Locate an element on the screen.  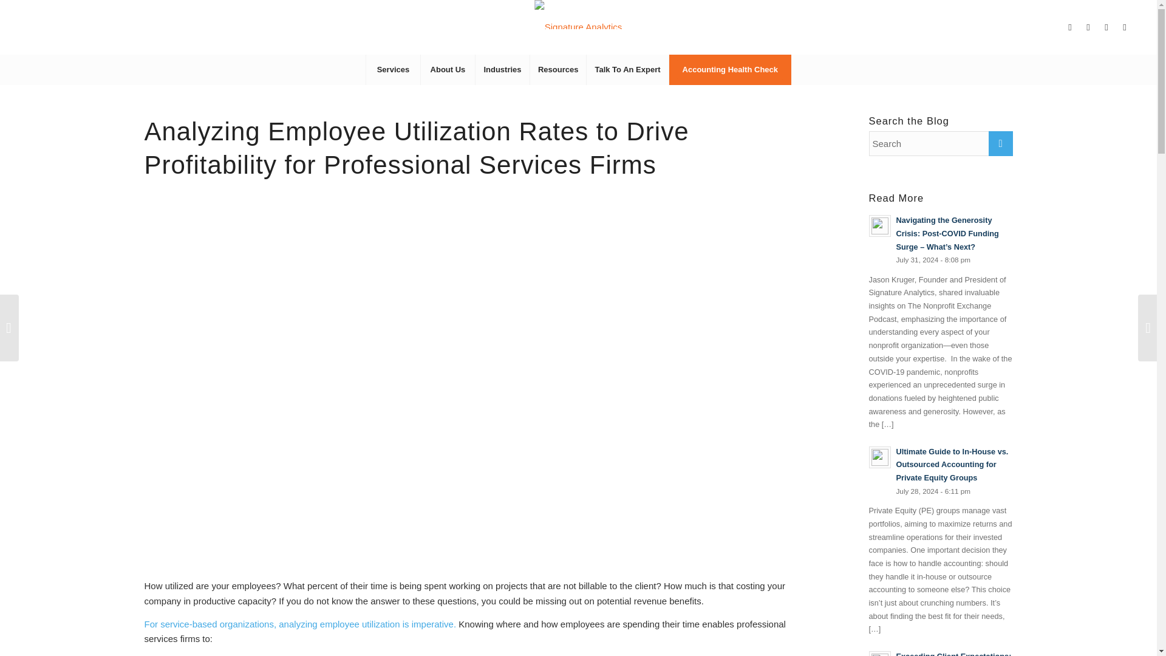
LinkedIn is located at coordinates (1070, 27).